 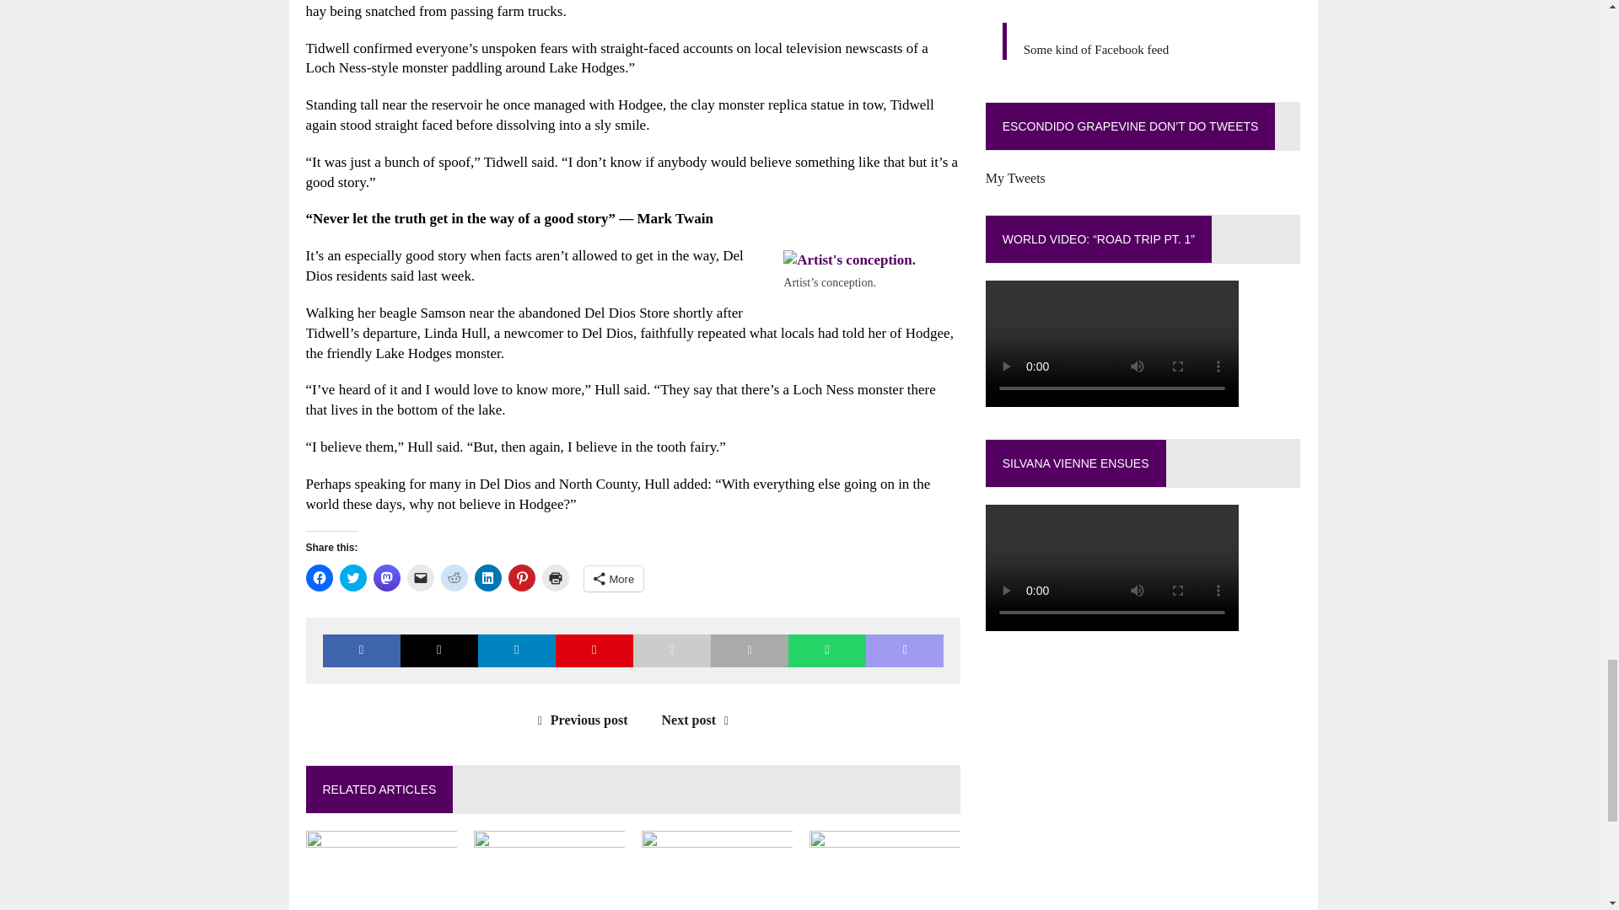 I want to click on Click to share on Twitter, so click(x=352, y=578).